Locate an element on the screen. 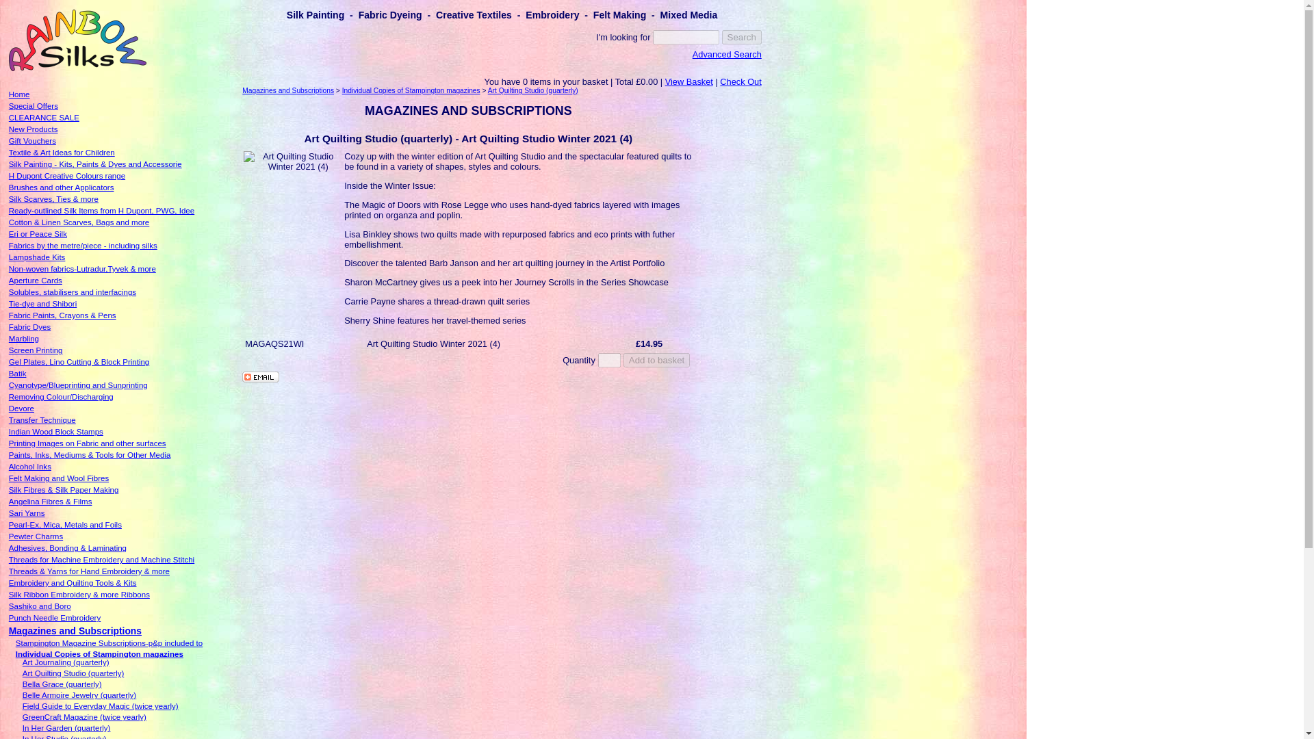  Eri or Peace Silk is located at coordinates (38, 233).